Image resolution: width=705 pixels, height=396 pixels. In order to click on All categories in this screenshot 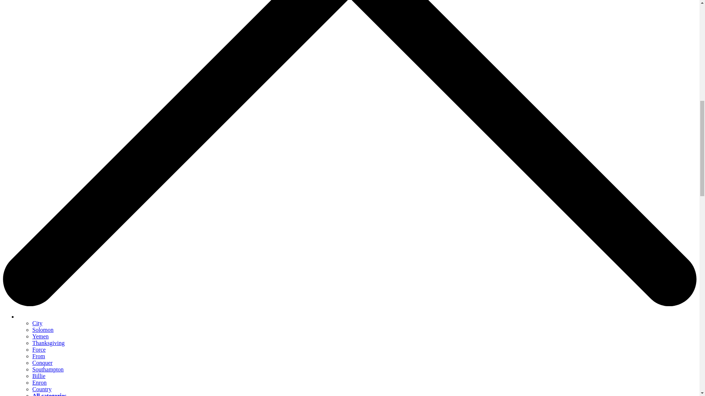, I will do `click(49, 395)`.